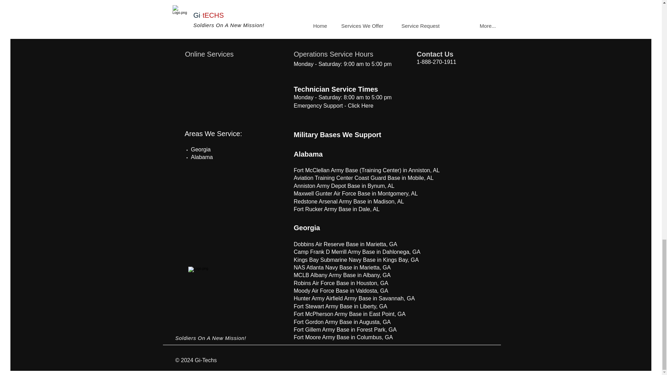 The width and height of the screenshot is (667, 375). Describe the element at coordinates (369, 21) in the screenshot. I see `Post not marked as liked` at that location.